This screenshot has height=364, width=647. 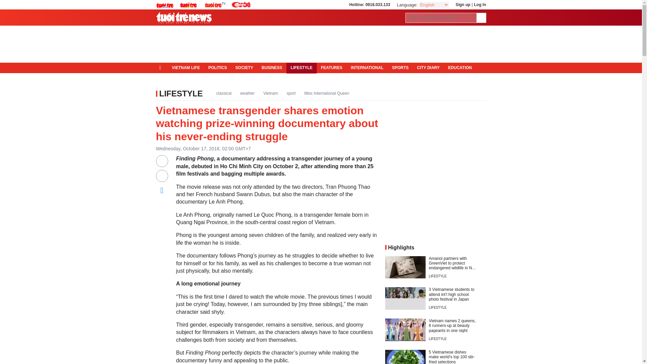 I want to click on LIFESTYLE, so click(x=181, y=93).